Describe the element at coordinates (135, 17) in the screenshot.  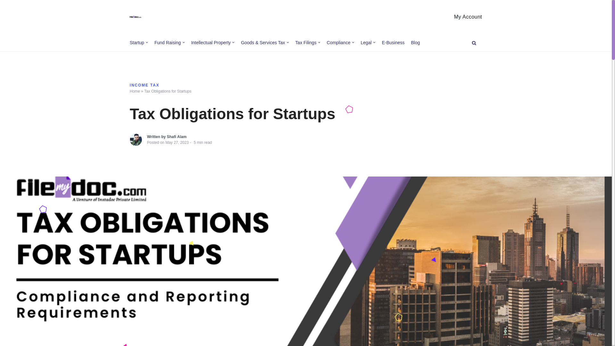
I see `Filemydoc.com` at that location.